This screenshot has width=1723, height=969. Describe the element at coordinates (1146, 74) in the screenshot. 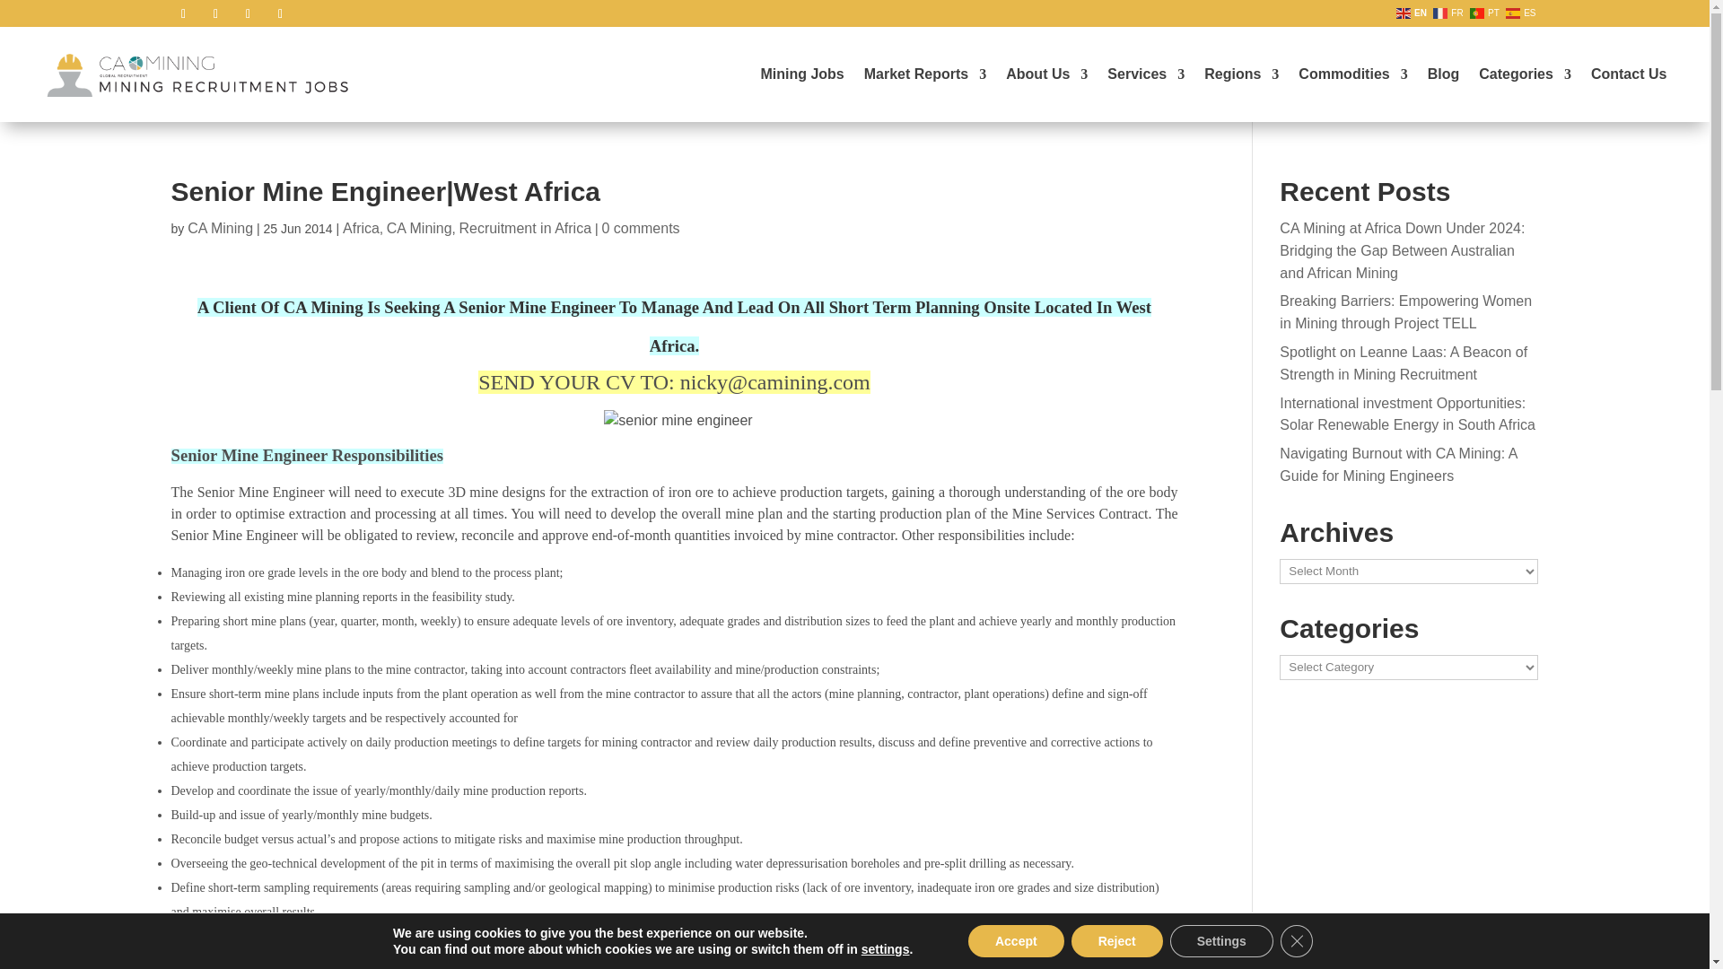

I see `Services` at that location.